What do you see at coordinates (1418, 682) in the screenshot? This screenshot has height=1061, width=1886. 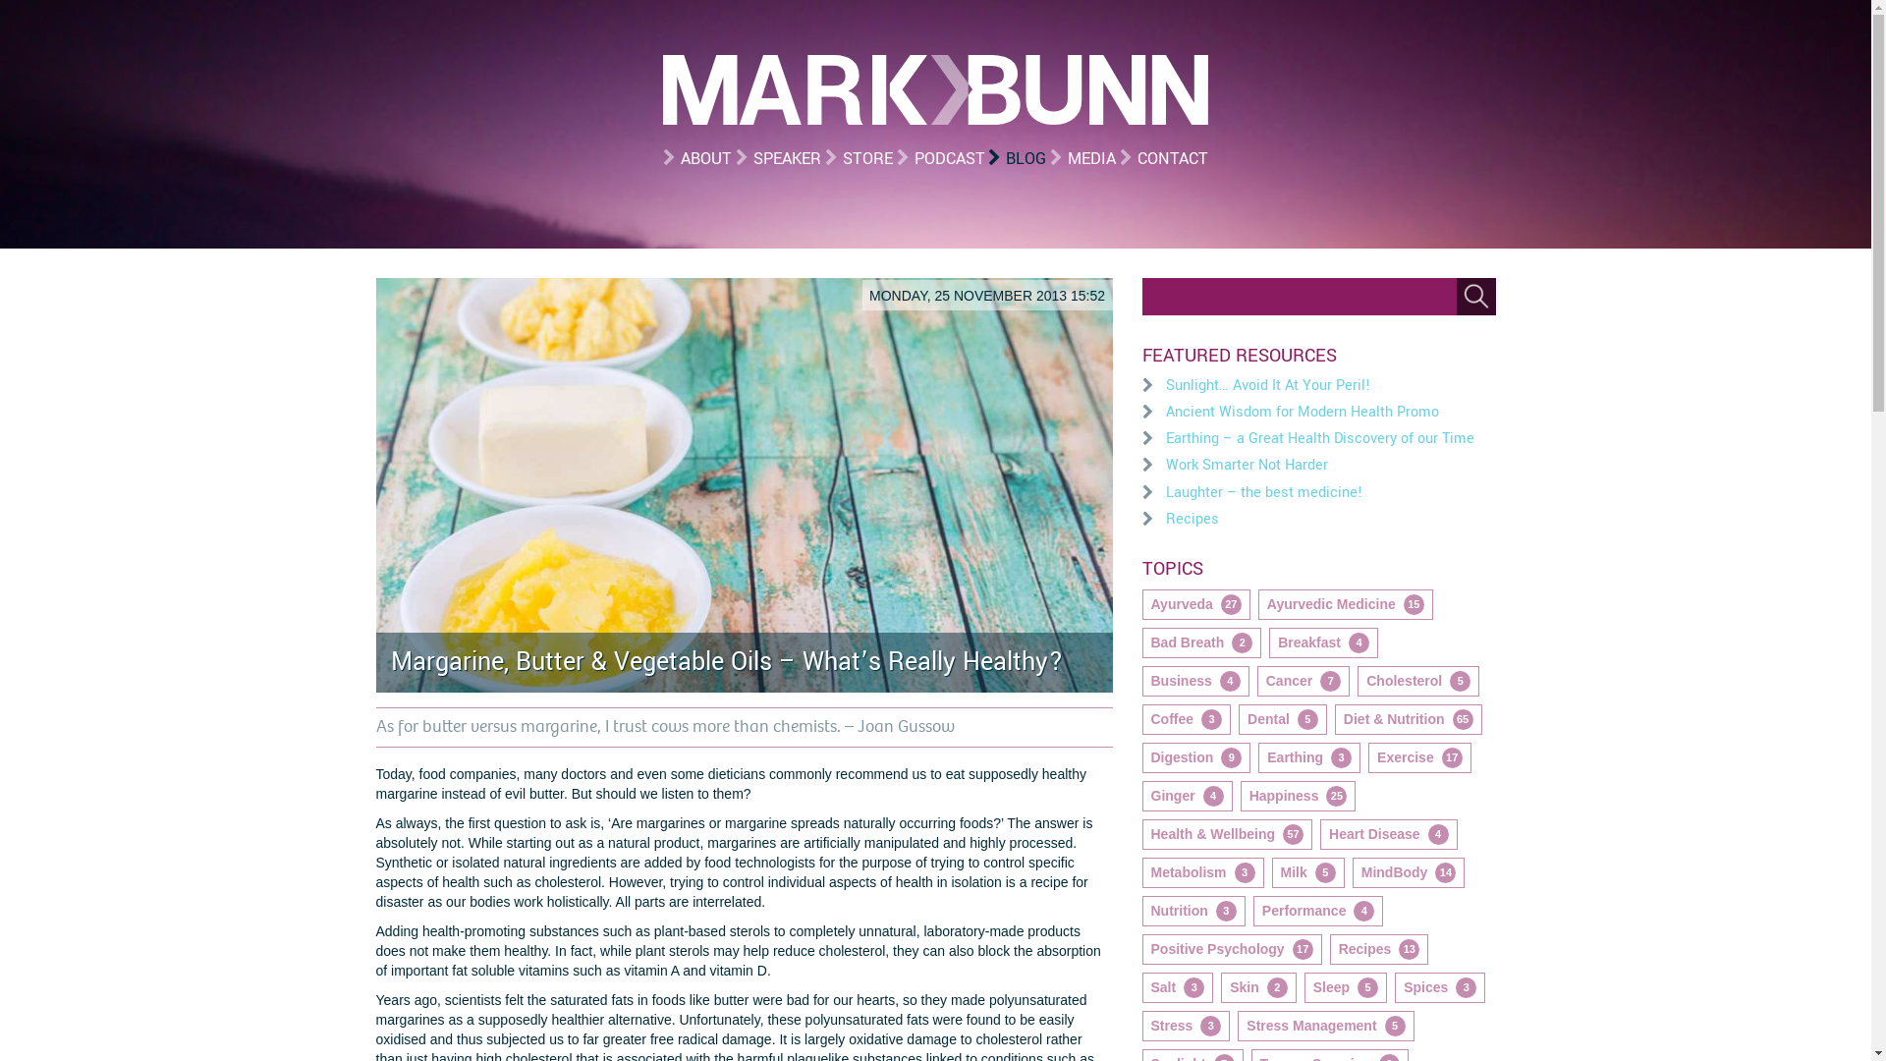 I see `Cholesterol
5` at bounding box center [1418, 682].